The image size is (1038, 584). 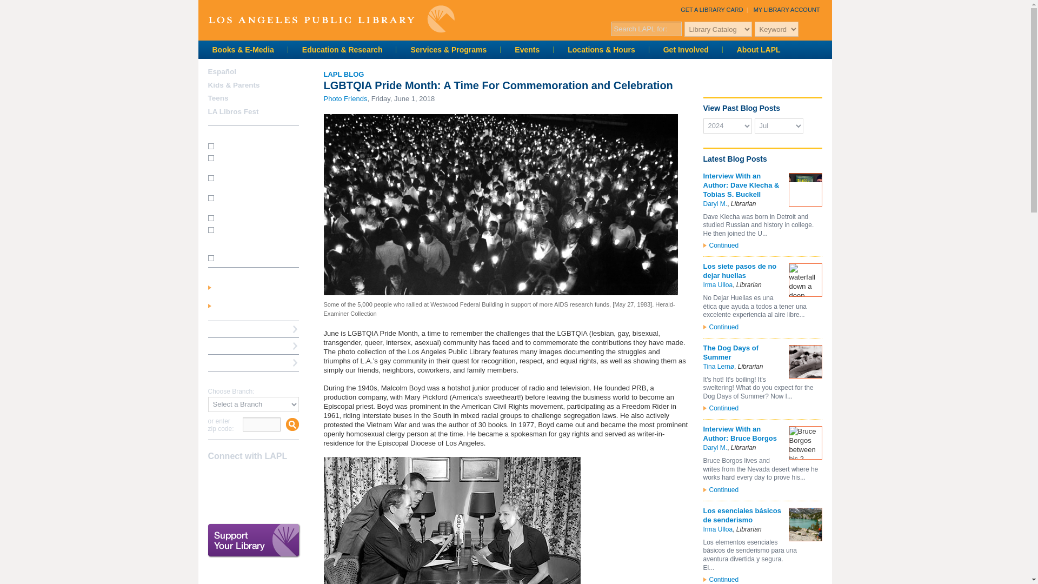 What do you see at coordinates (786, 9) in the screenshot?
I see `My Library Account` at bounding box center [786, 9].